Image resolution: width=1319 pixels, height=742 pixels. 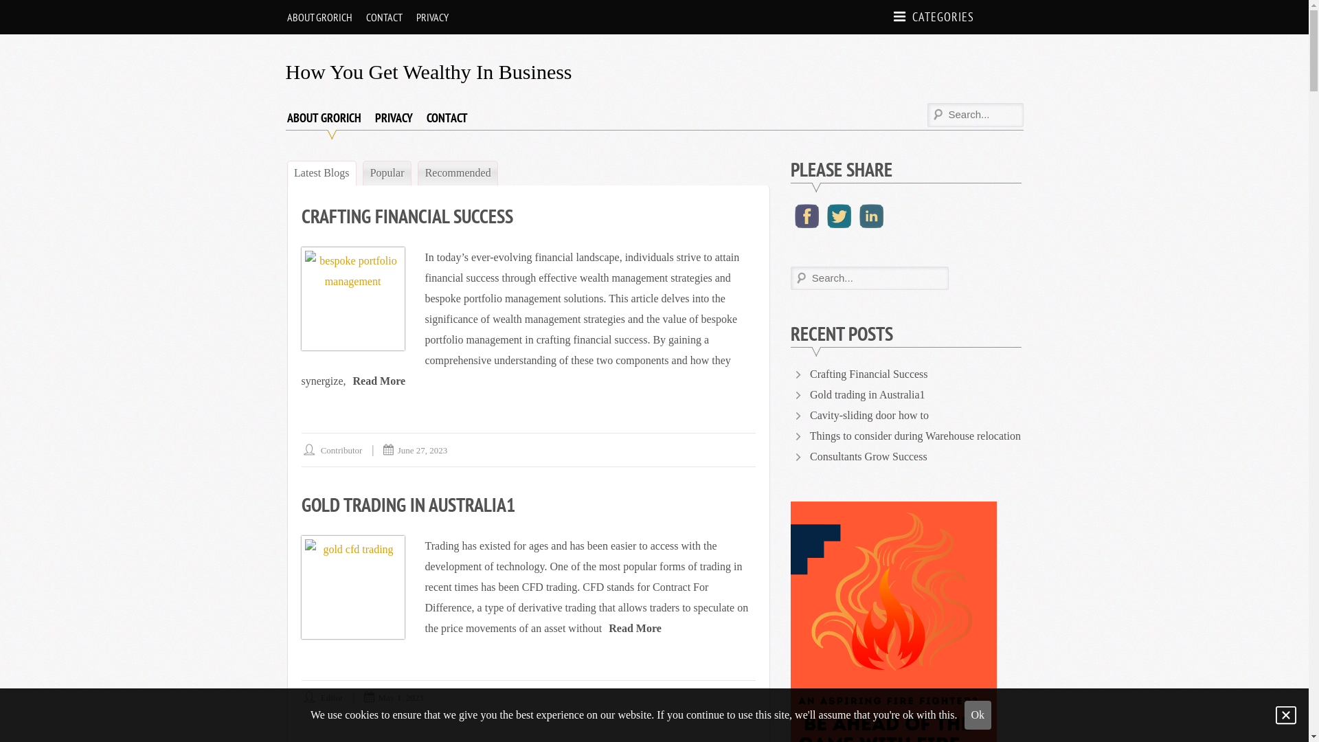 What do you see at coordinates (324, 118) in the screenshot?
I see `ABOUT GRORICH` at bounding box center [324, 118].